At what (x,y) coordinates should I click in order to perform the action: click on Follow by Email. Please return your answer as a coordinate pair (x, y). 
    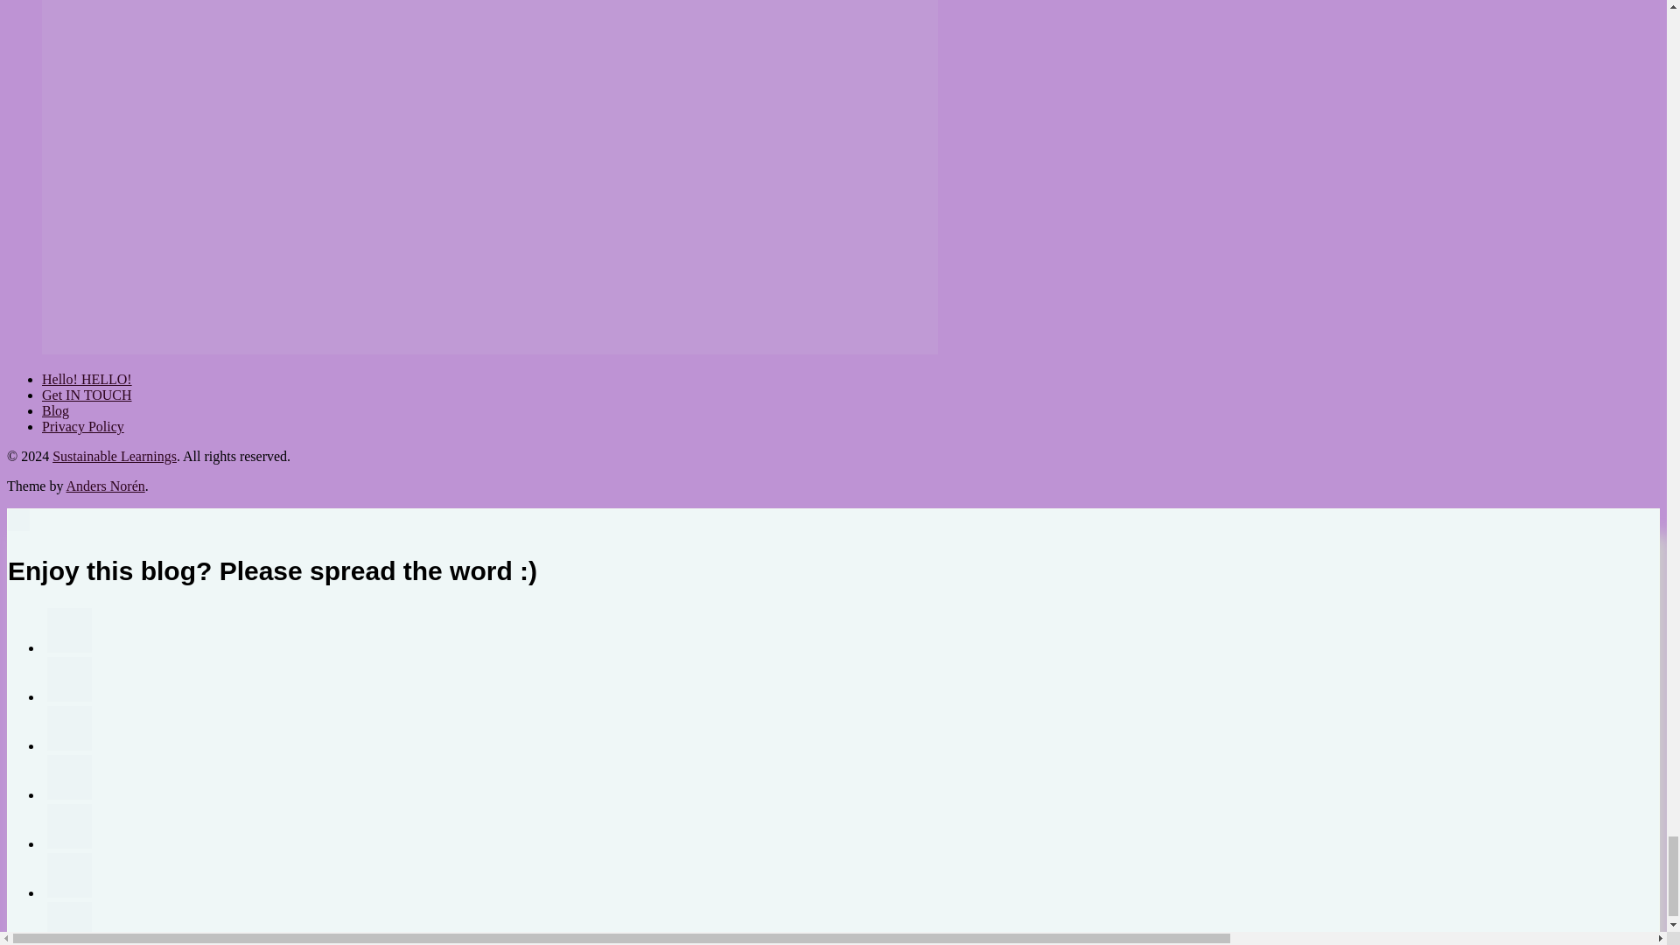
    Looking at the image, I should click on (69, 679).